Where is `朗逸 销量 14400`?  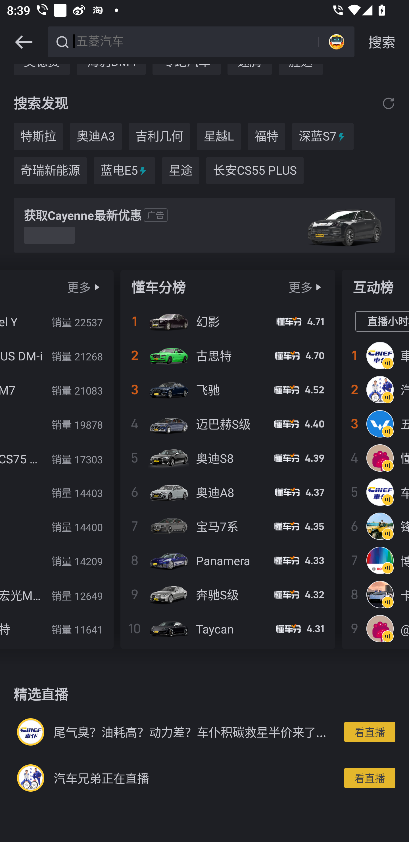 朗逸 销量 14400 is located at coordinates (56, 526).